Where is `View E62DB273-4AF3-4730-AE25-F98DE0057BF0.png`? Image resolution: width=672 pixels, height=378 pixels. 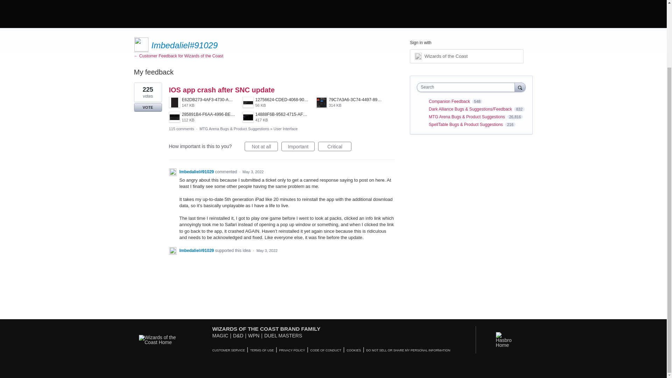
View E62DB273-4AF3-4730-AE25-F98DE0057BF0.png is located at coordinates (349, 102).